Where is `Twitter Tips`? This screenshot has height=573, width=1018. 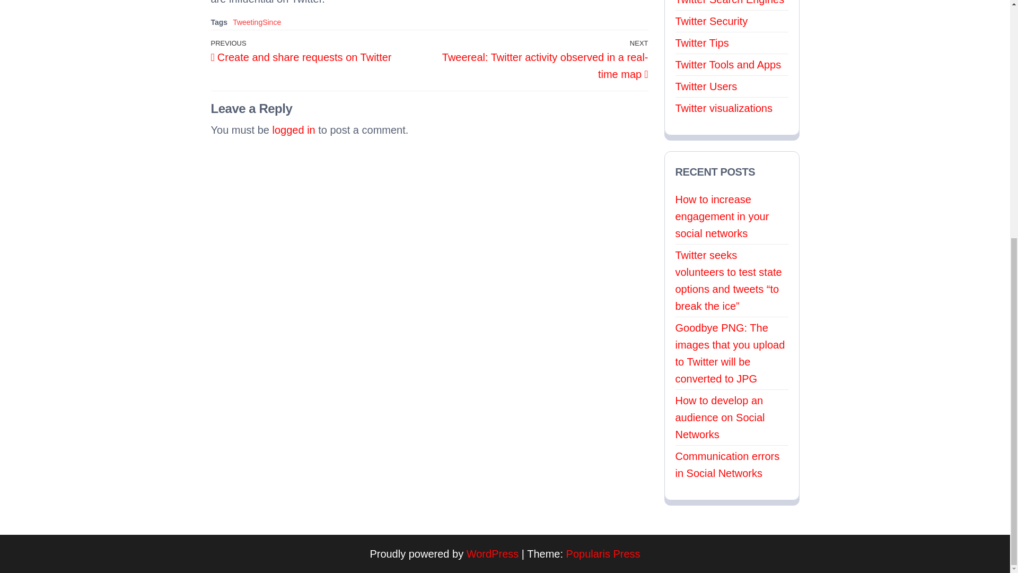
Twitter Tips is located at coordinates (702, 42).